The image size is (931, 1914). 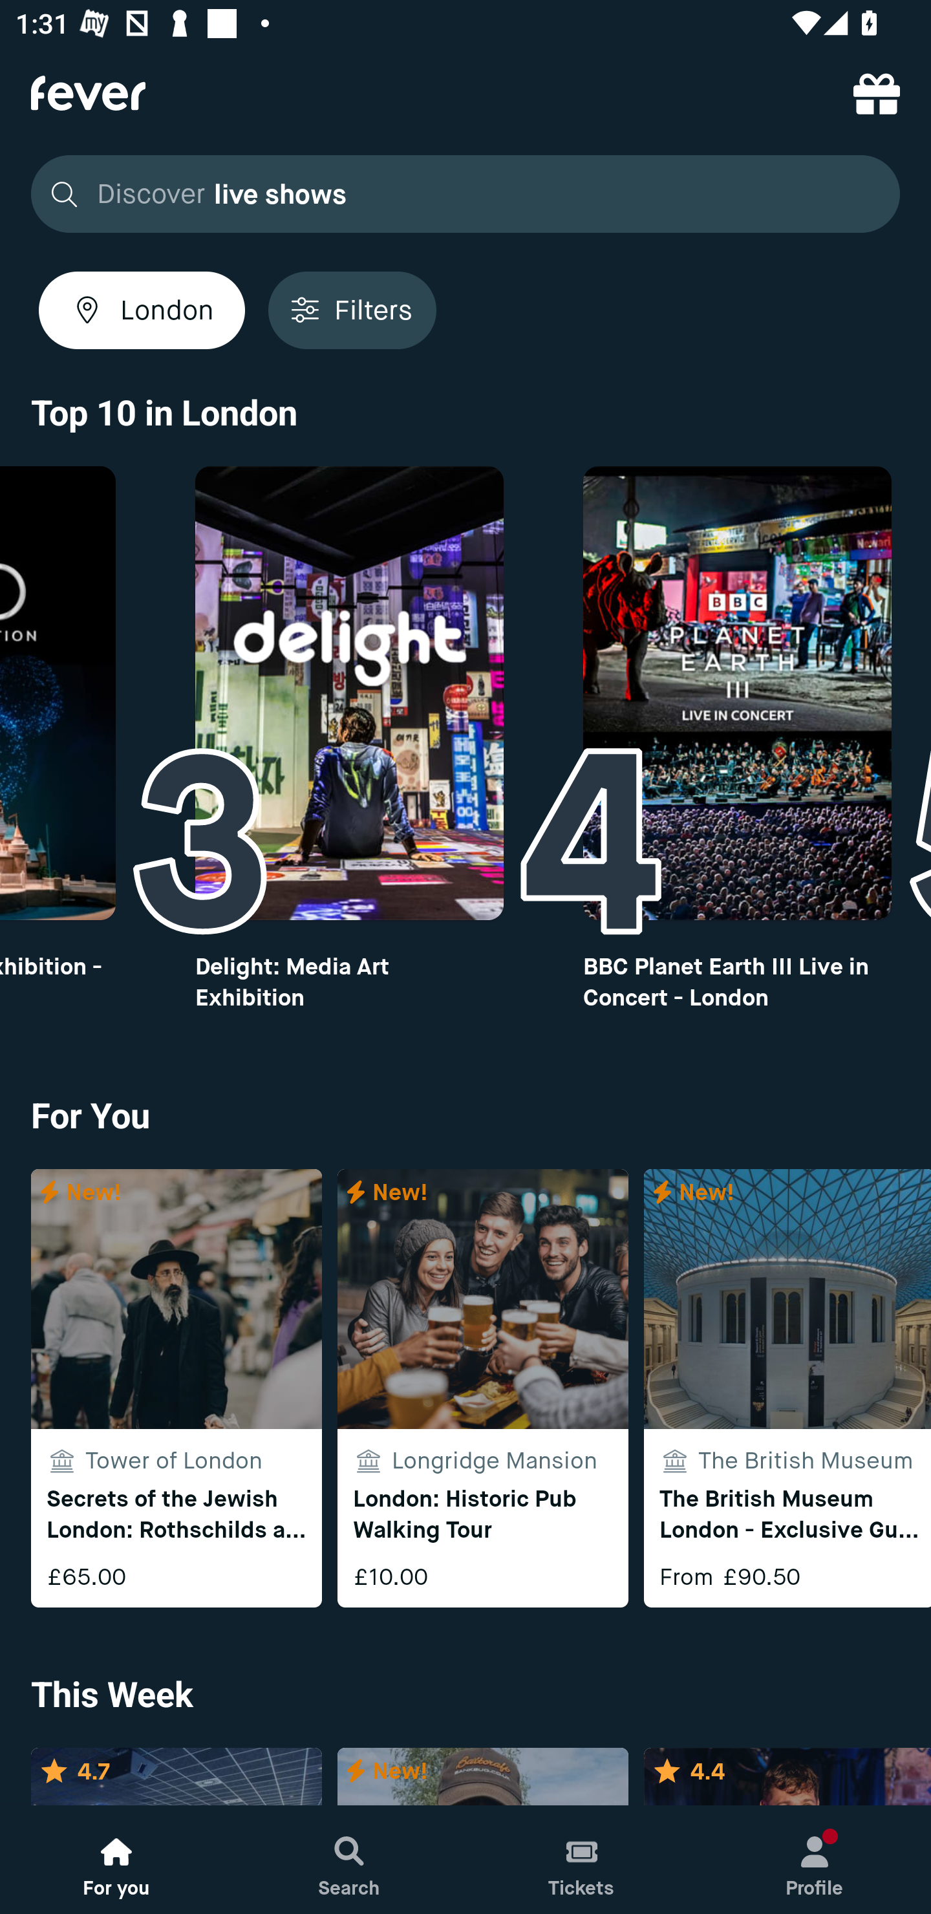 I want to click on Filters, so click(x=352, y=310).